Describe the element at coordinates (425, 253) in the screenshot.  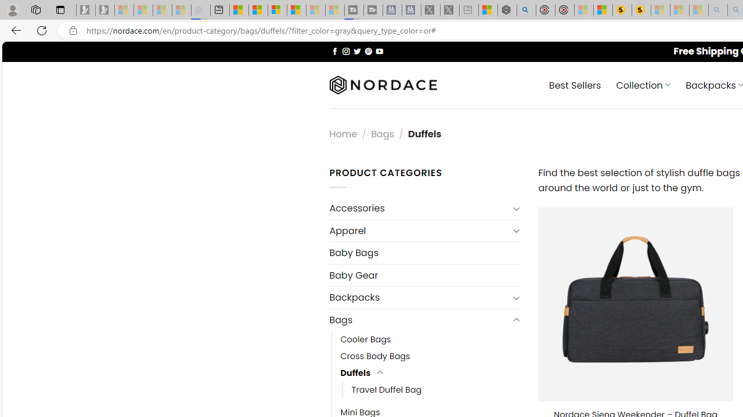
I see `Baby Bags` at that location.